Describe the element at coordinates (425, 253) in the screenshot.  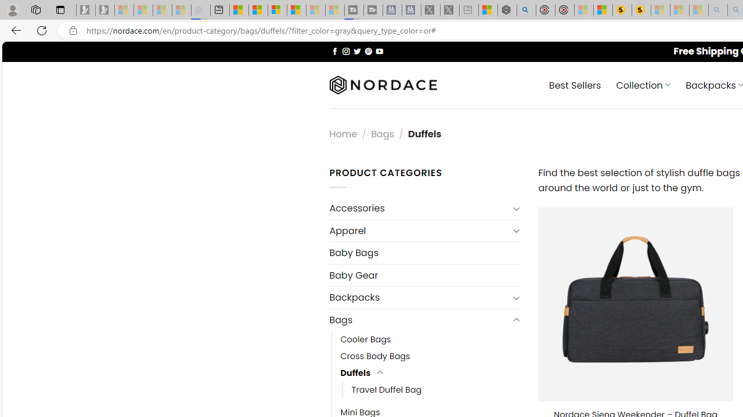
I see `Baby Bags` at that location.